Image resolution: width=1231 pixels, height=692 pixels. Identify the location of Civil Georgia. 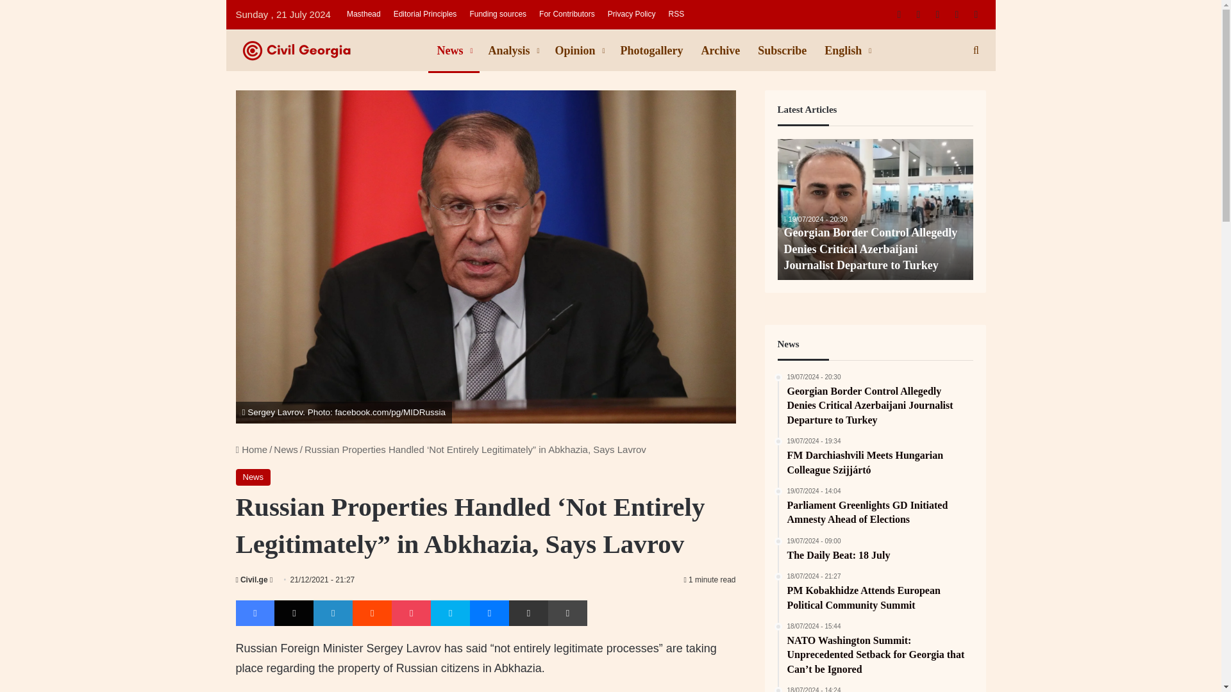
(332, 50).